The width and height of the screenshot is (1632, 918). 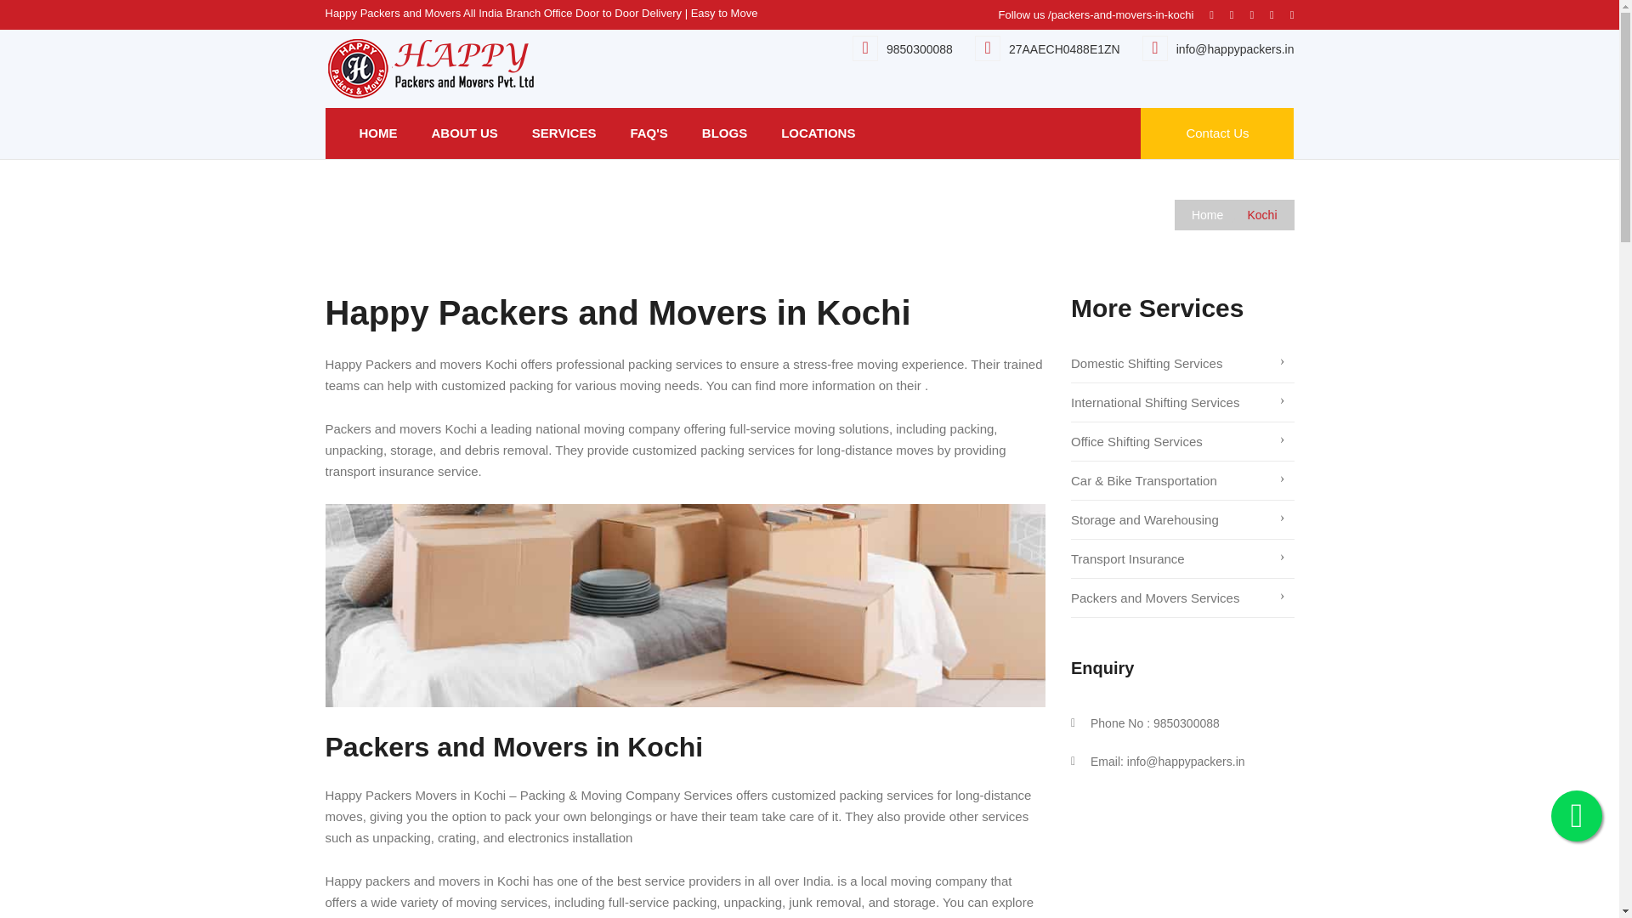 I want to click on Domestic Shifting Services, so click(x=1181, y=364).